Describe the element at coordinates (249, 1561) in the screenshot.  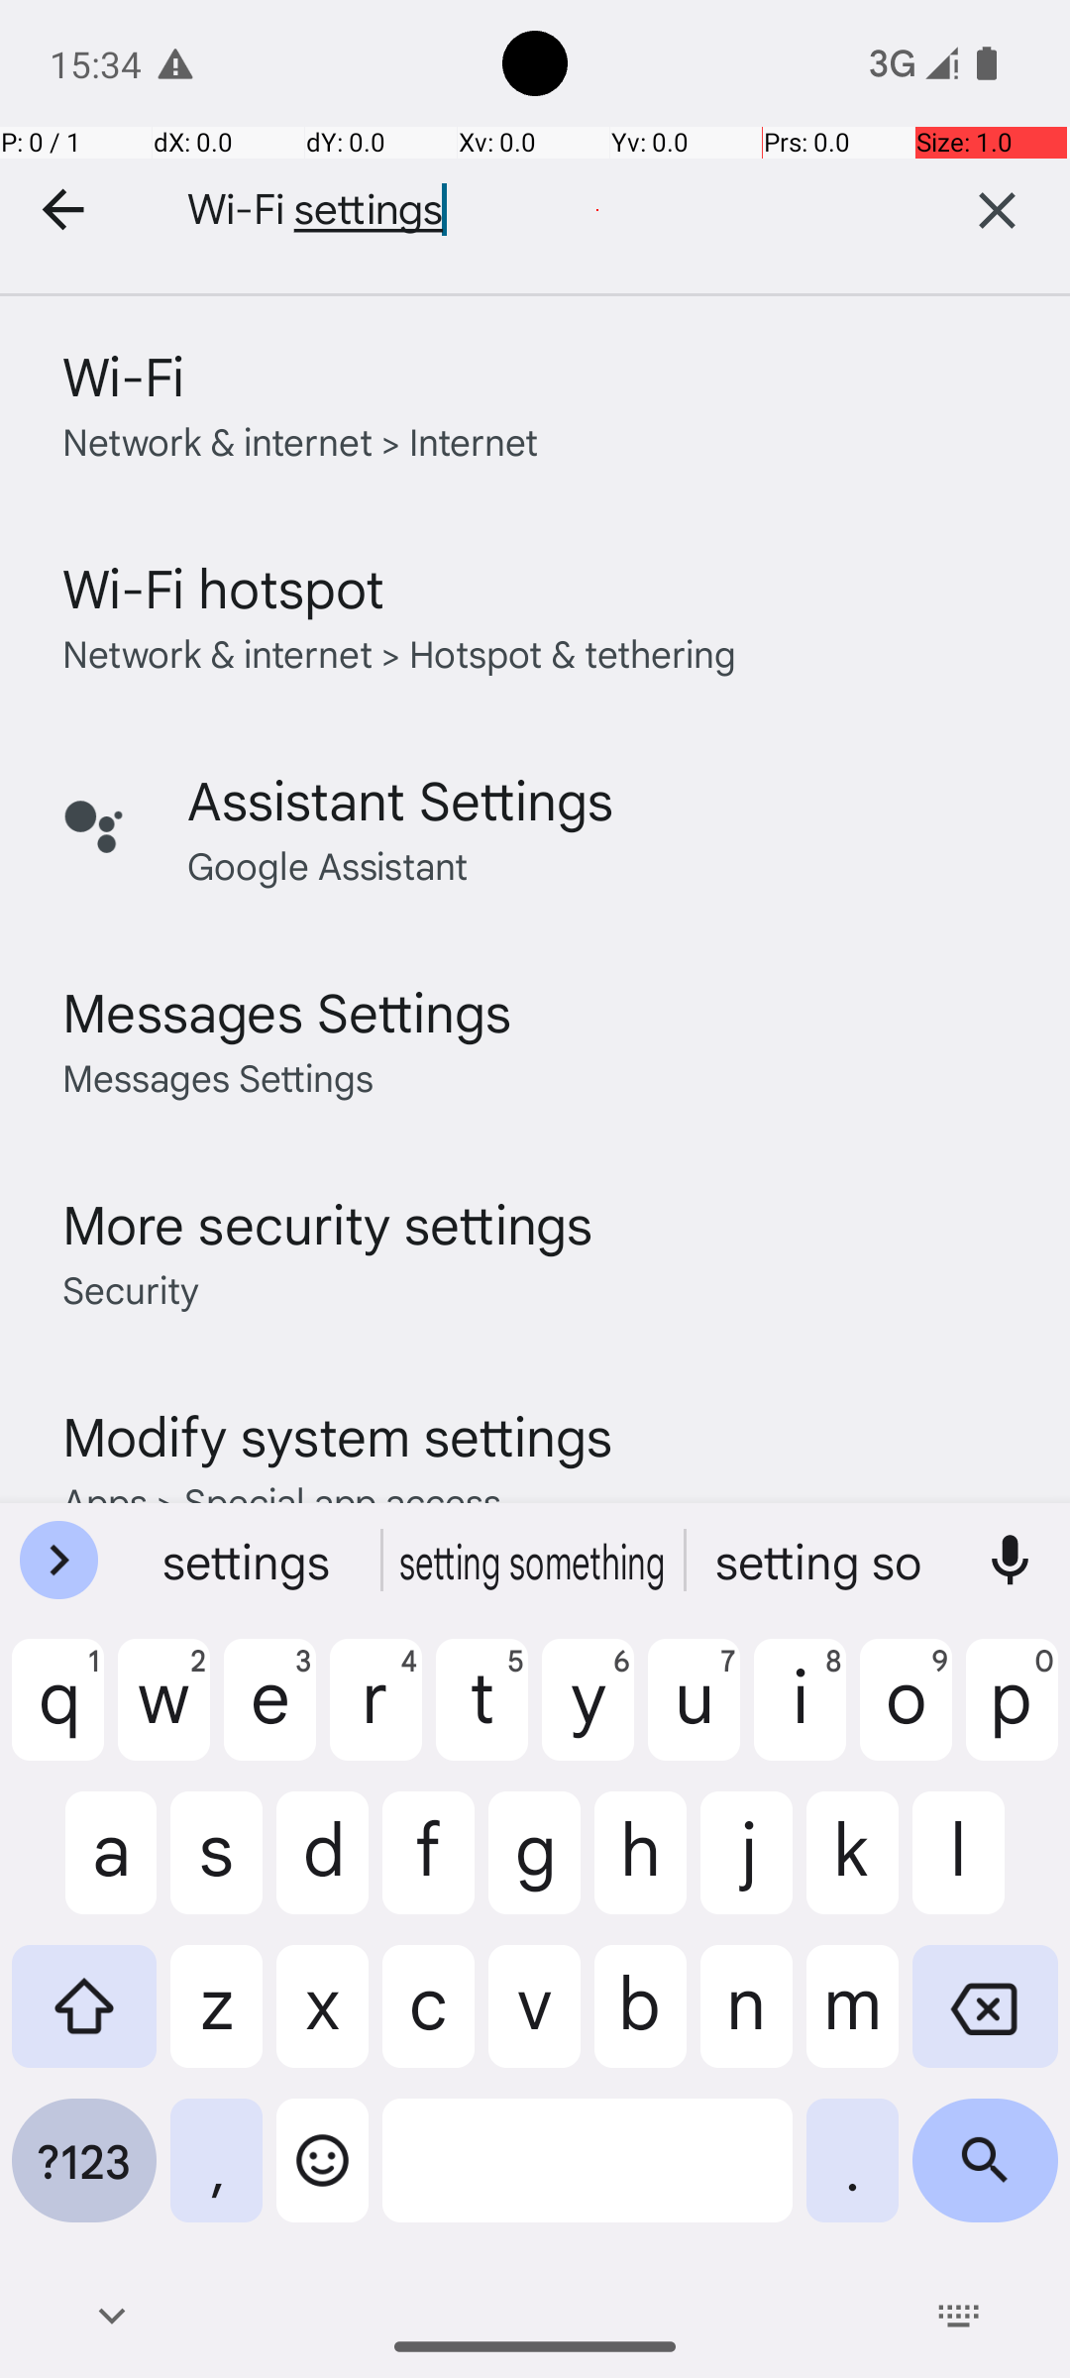
I see `settings` at that location.